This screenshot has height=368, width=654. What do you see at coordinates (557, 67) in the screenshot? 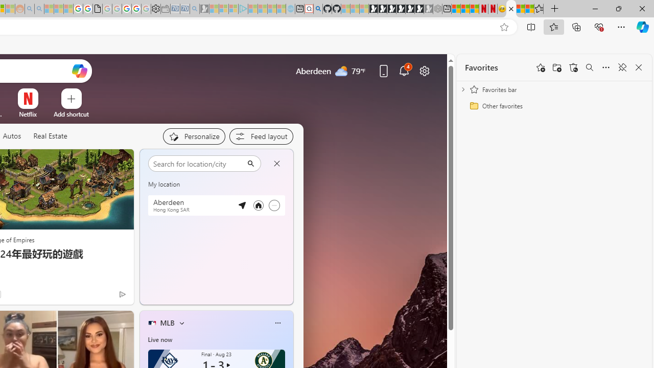
I see `Add folder` at bounding box center [557, 67].